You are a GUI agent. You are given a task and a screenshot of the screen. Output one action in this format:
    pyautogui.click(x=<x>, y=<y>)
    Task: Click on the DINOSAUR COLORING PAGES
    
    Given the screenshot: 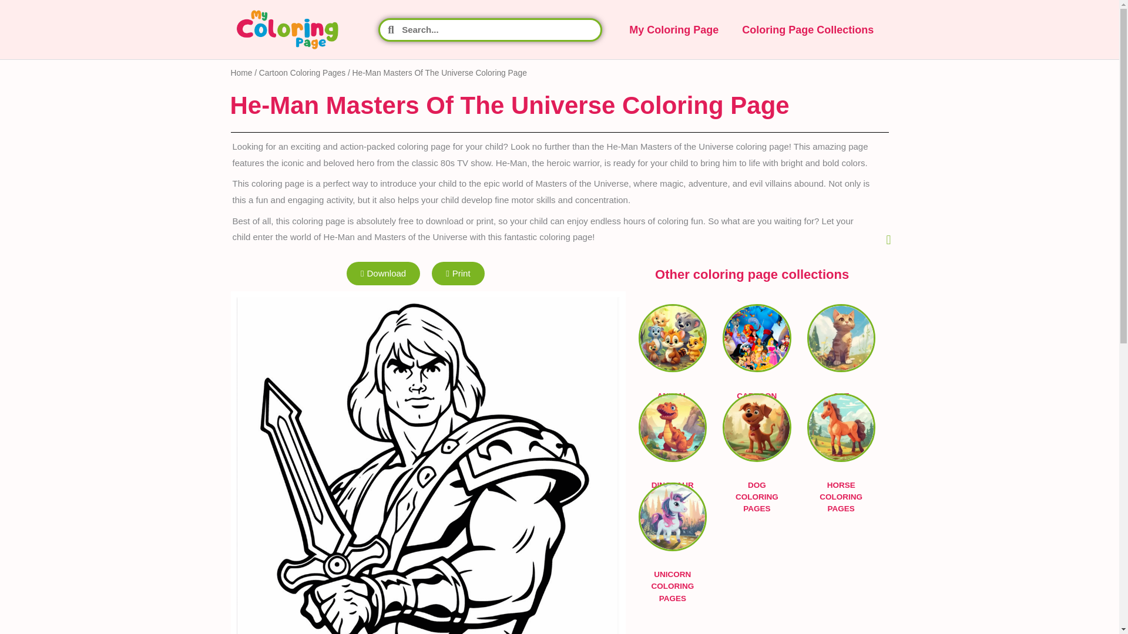 What is the action you would take?
    pyautogui.click(x=672, y=431)
    